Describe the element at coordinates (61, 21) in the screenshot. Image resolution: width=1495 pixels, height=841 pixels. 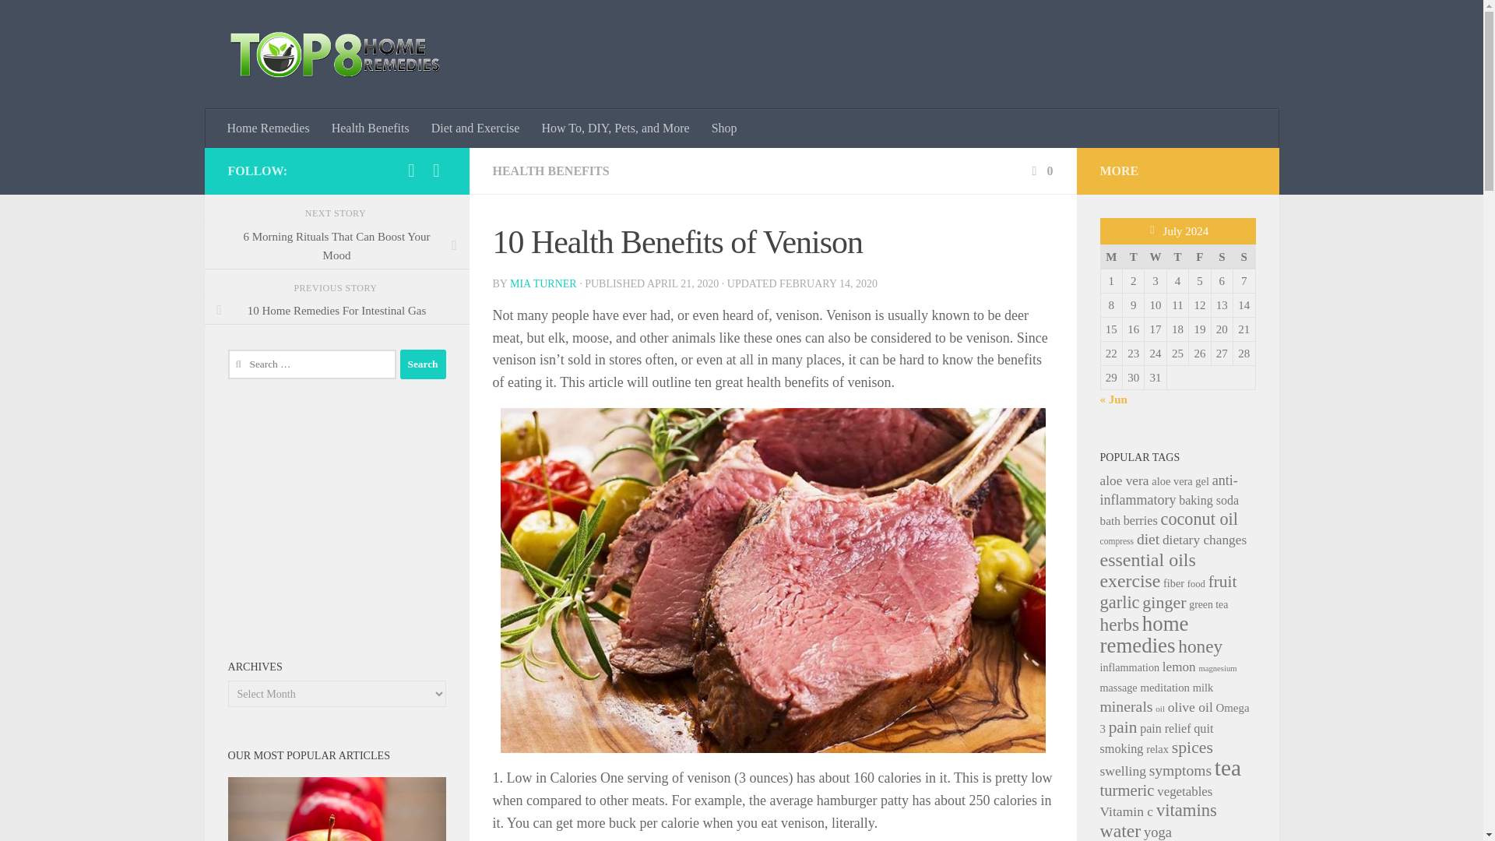
I see `Skip to content` at that location.